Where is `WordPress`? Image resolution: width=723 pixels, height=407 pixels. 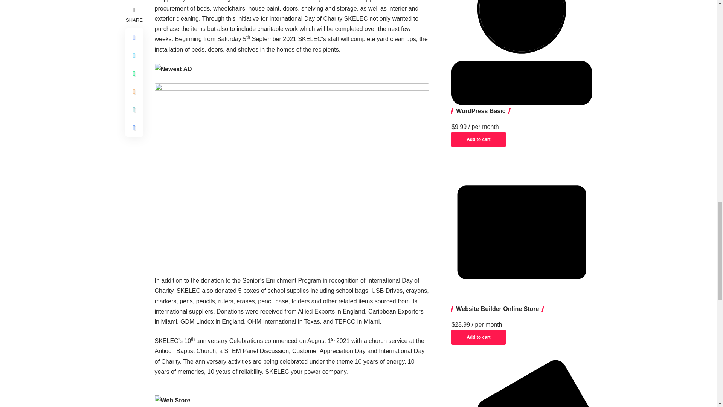
WordPress is located at coordinates (522, 53).